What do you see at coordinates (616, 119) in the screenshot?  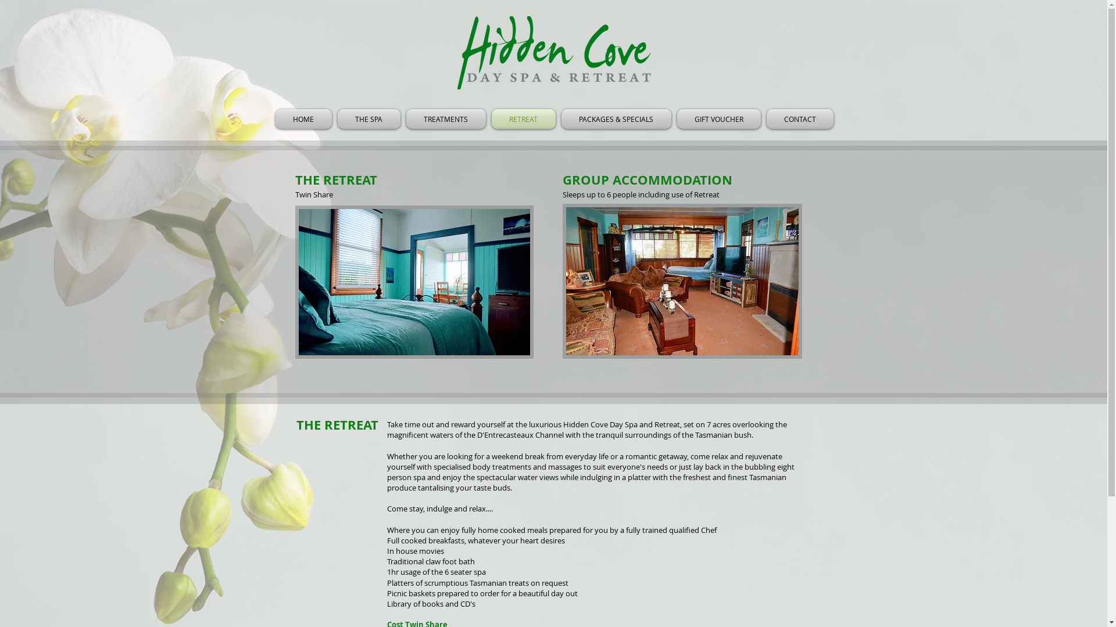 I see `PACKAGES & SPECIALS` at bounding box center [616, 119].